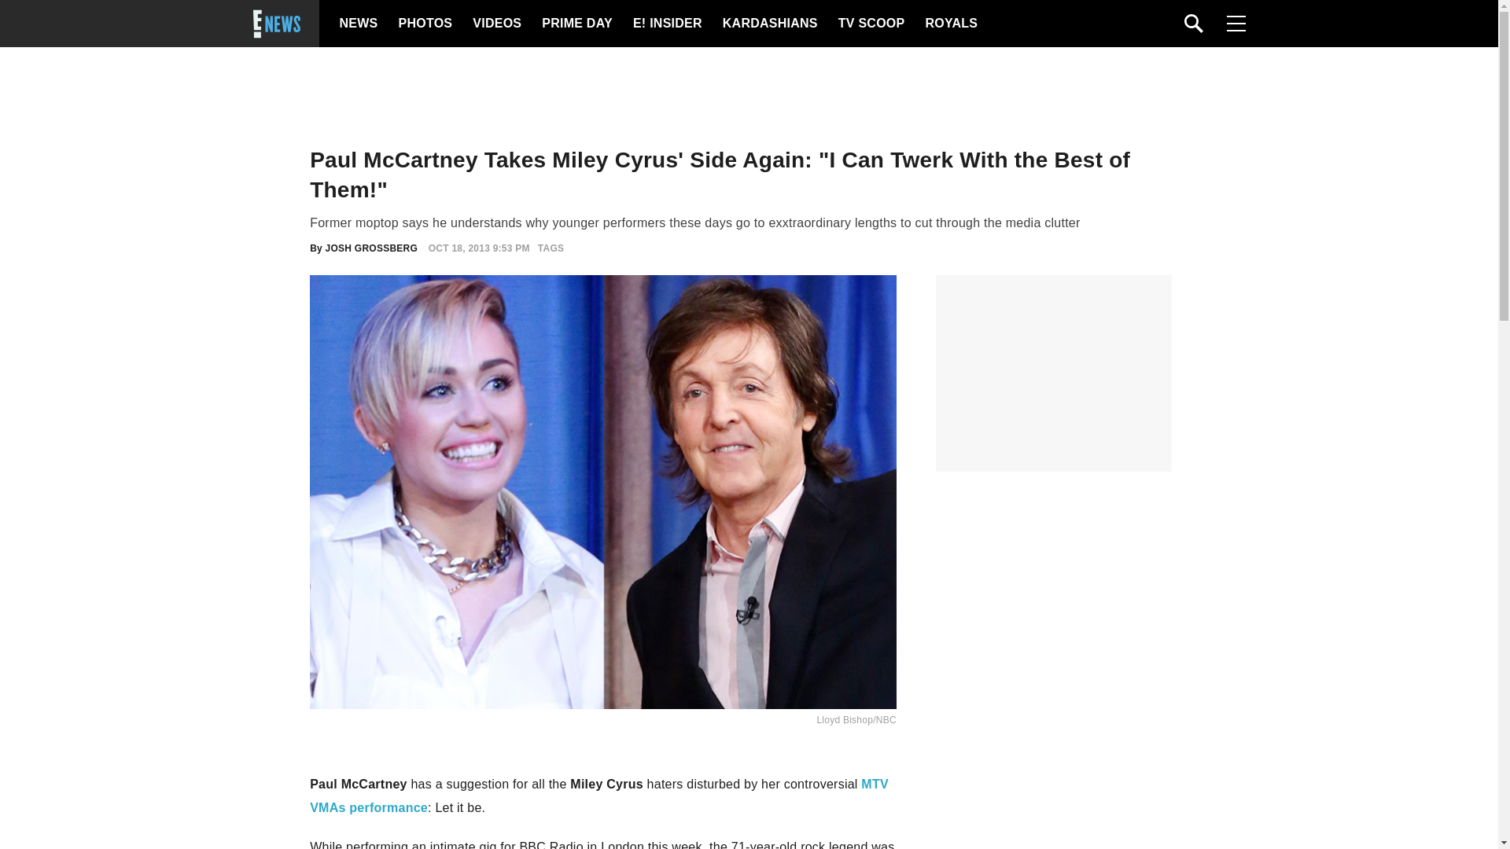  What do you see at coordinates (495, 24) in the screenshot?
I see `VIDEOS` at bounding box center [495, 24].